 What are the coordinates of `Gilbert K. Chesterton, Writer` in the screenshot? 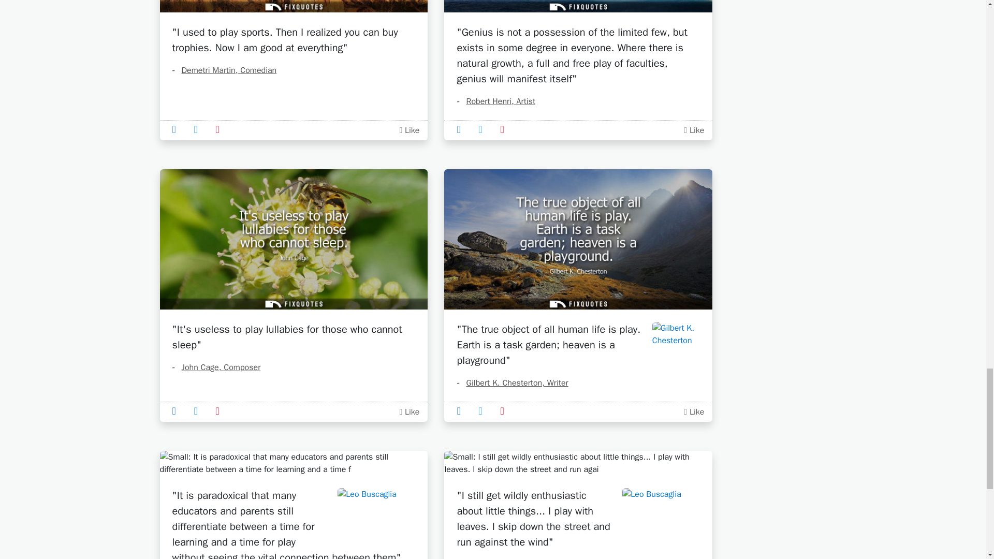 It's located at (511, 383).